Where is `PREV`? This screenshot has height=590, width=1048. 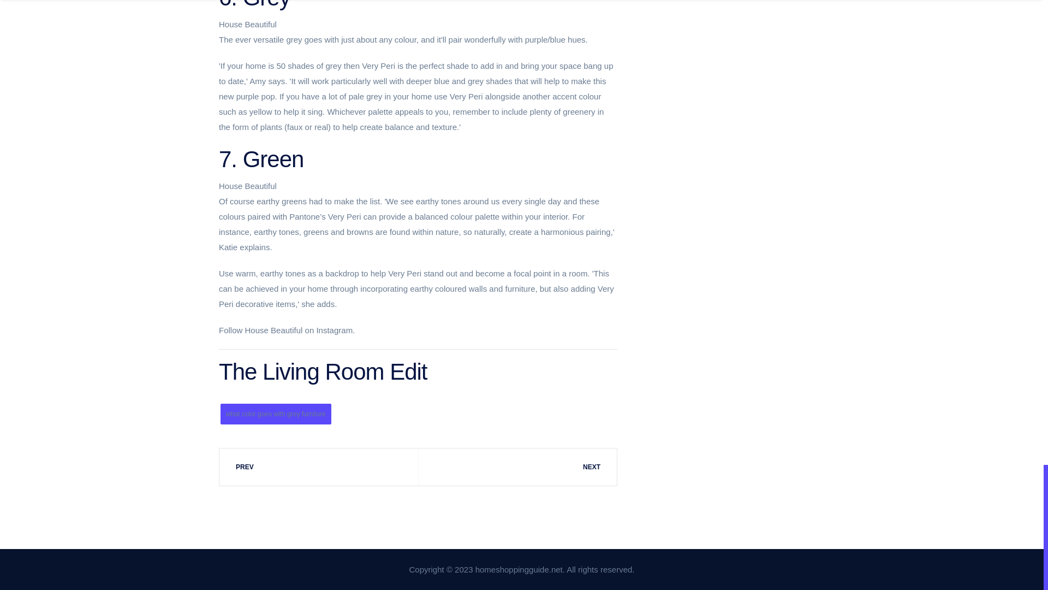
PREV is located at coordinates (319, 467).